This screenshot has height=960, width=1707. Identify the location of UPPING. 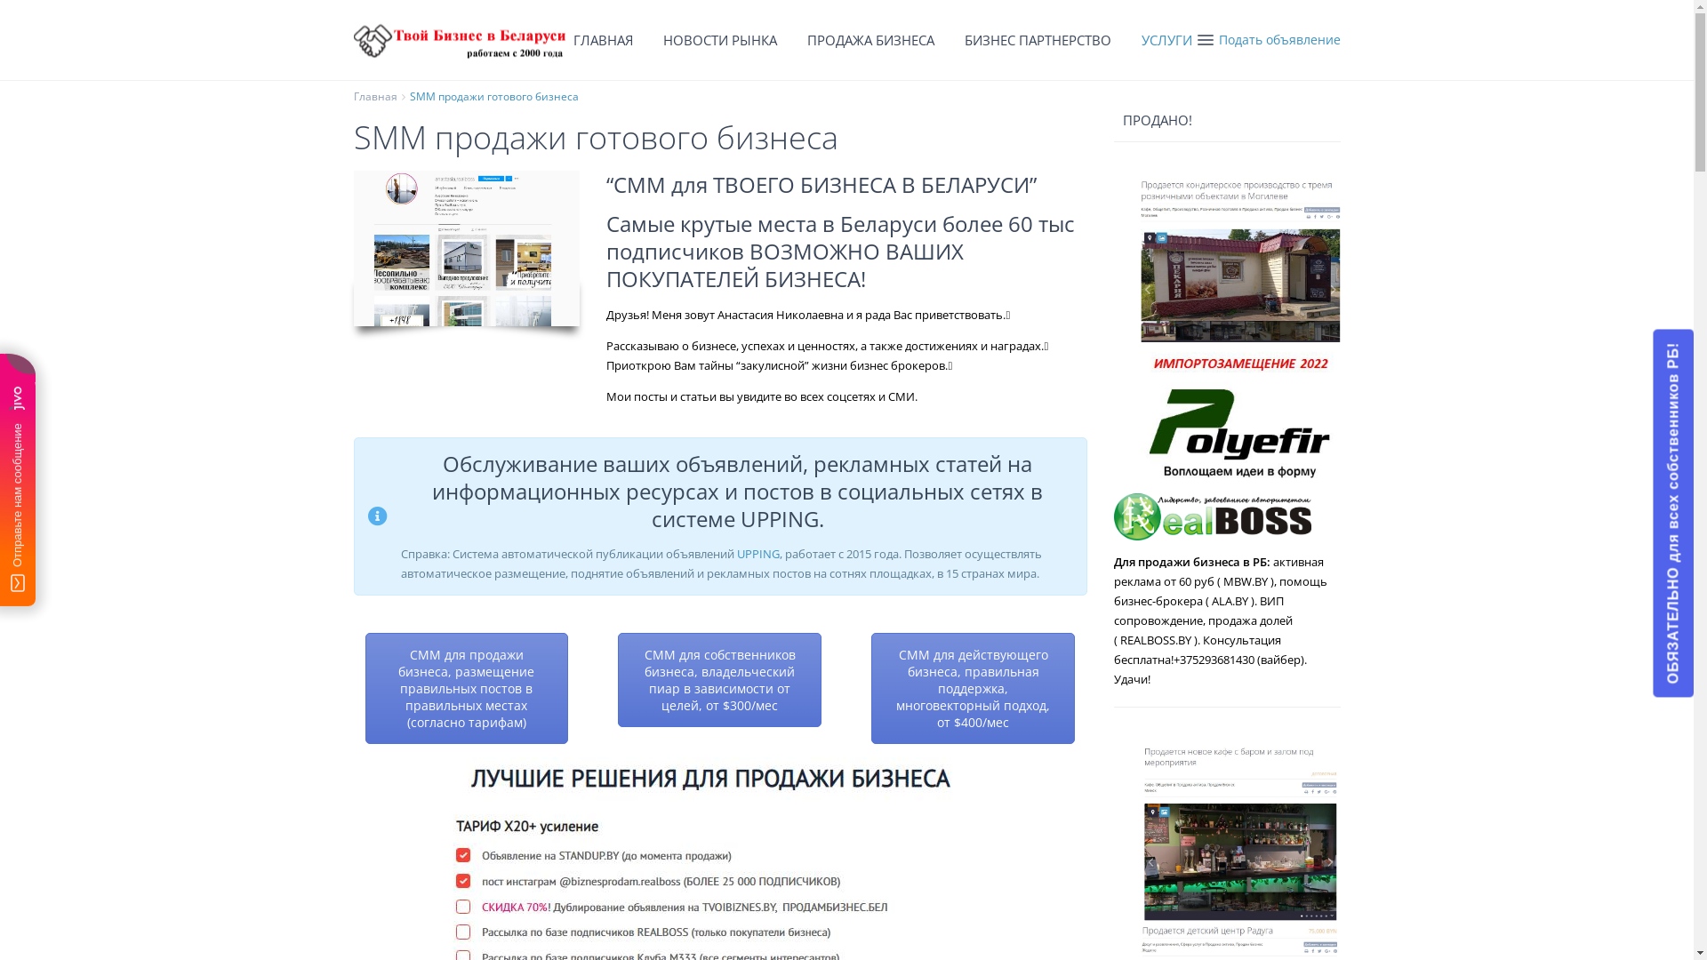
(779, 519).